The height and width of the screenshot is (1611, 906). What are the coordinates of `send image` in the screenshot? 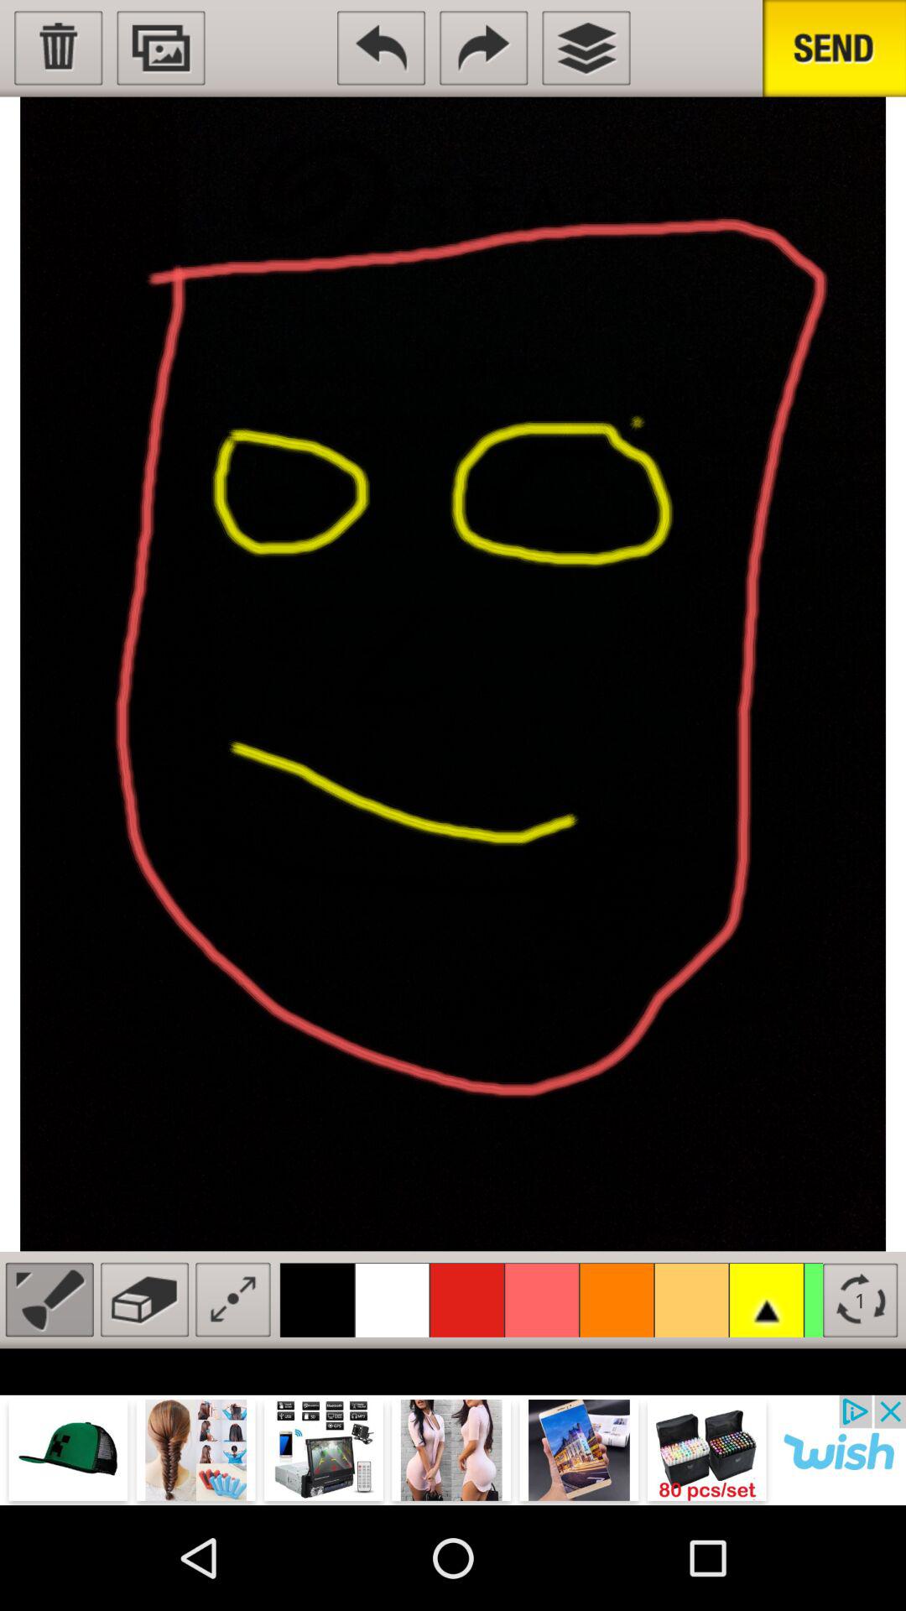 It's located at (161, 48).